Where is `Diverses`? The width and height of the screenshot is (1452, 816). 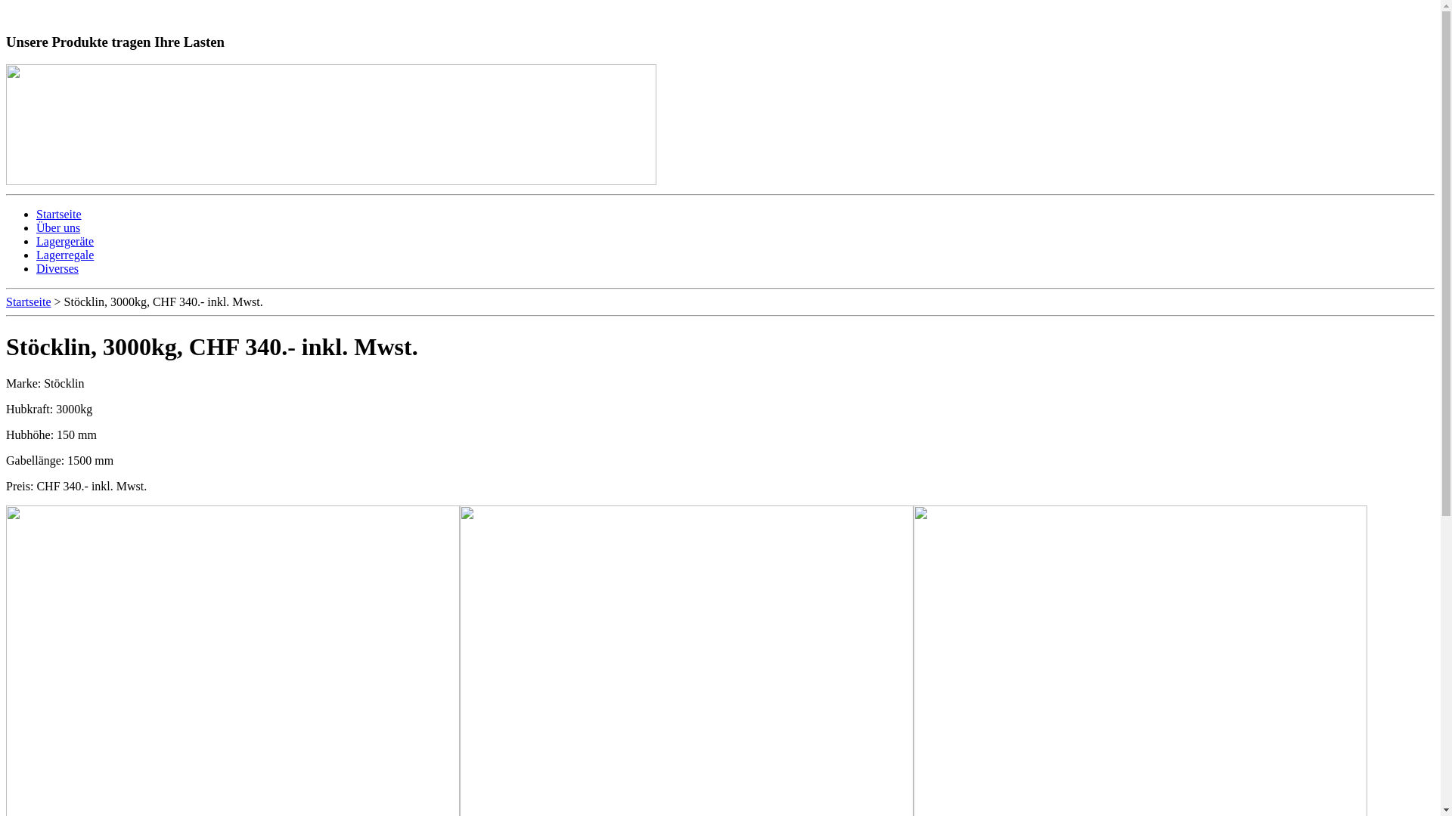 Diverses is located at coordinates (57, 269).